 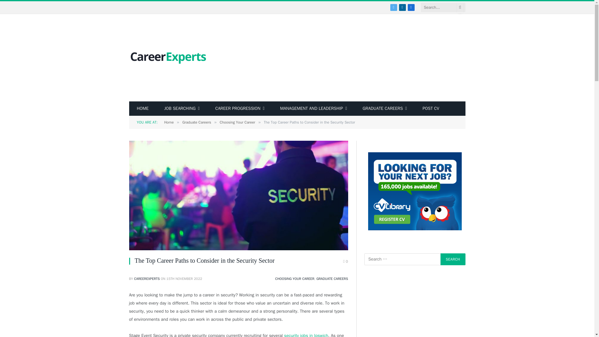 What do you see at coordinates (182, 109) in the screenshot?
I see `JOB SEARCHING` at bounding box center [182, 109].